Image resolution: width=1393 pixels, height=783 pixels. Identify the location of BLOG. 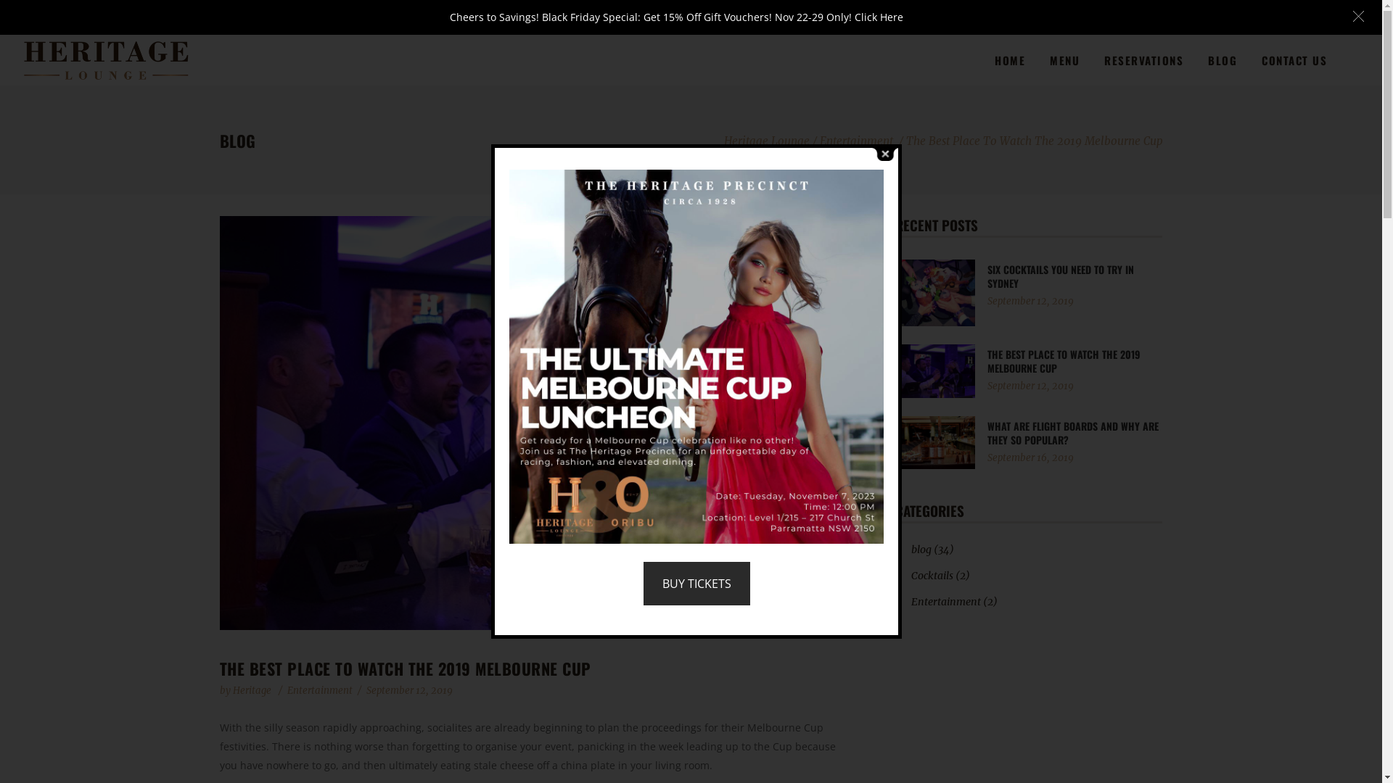
(1223, 59).